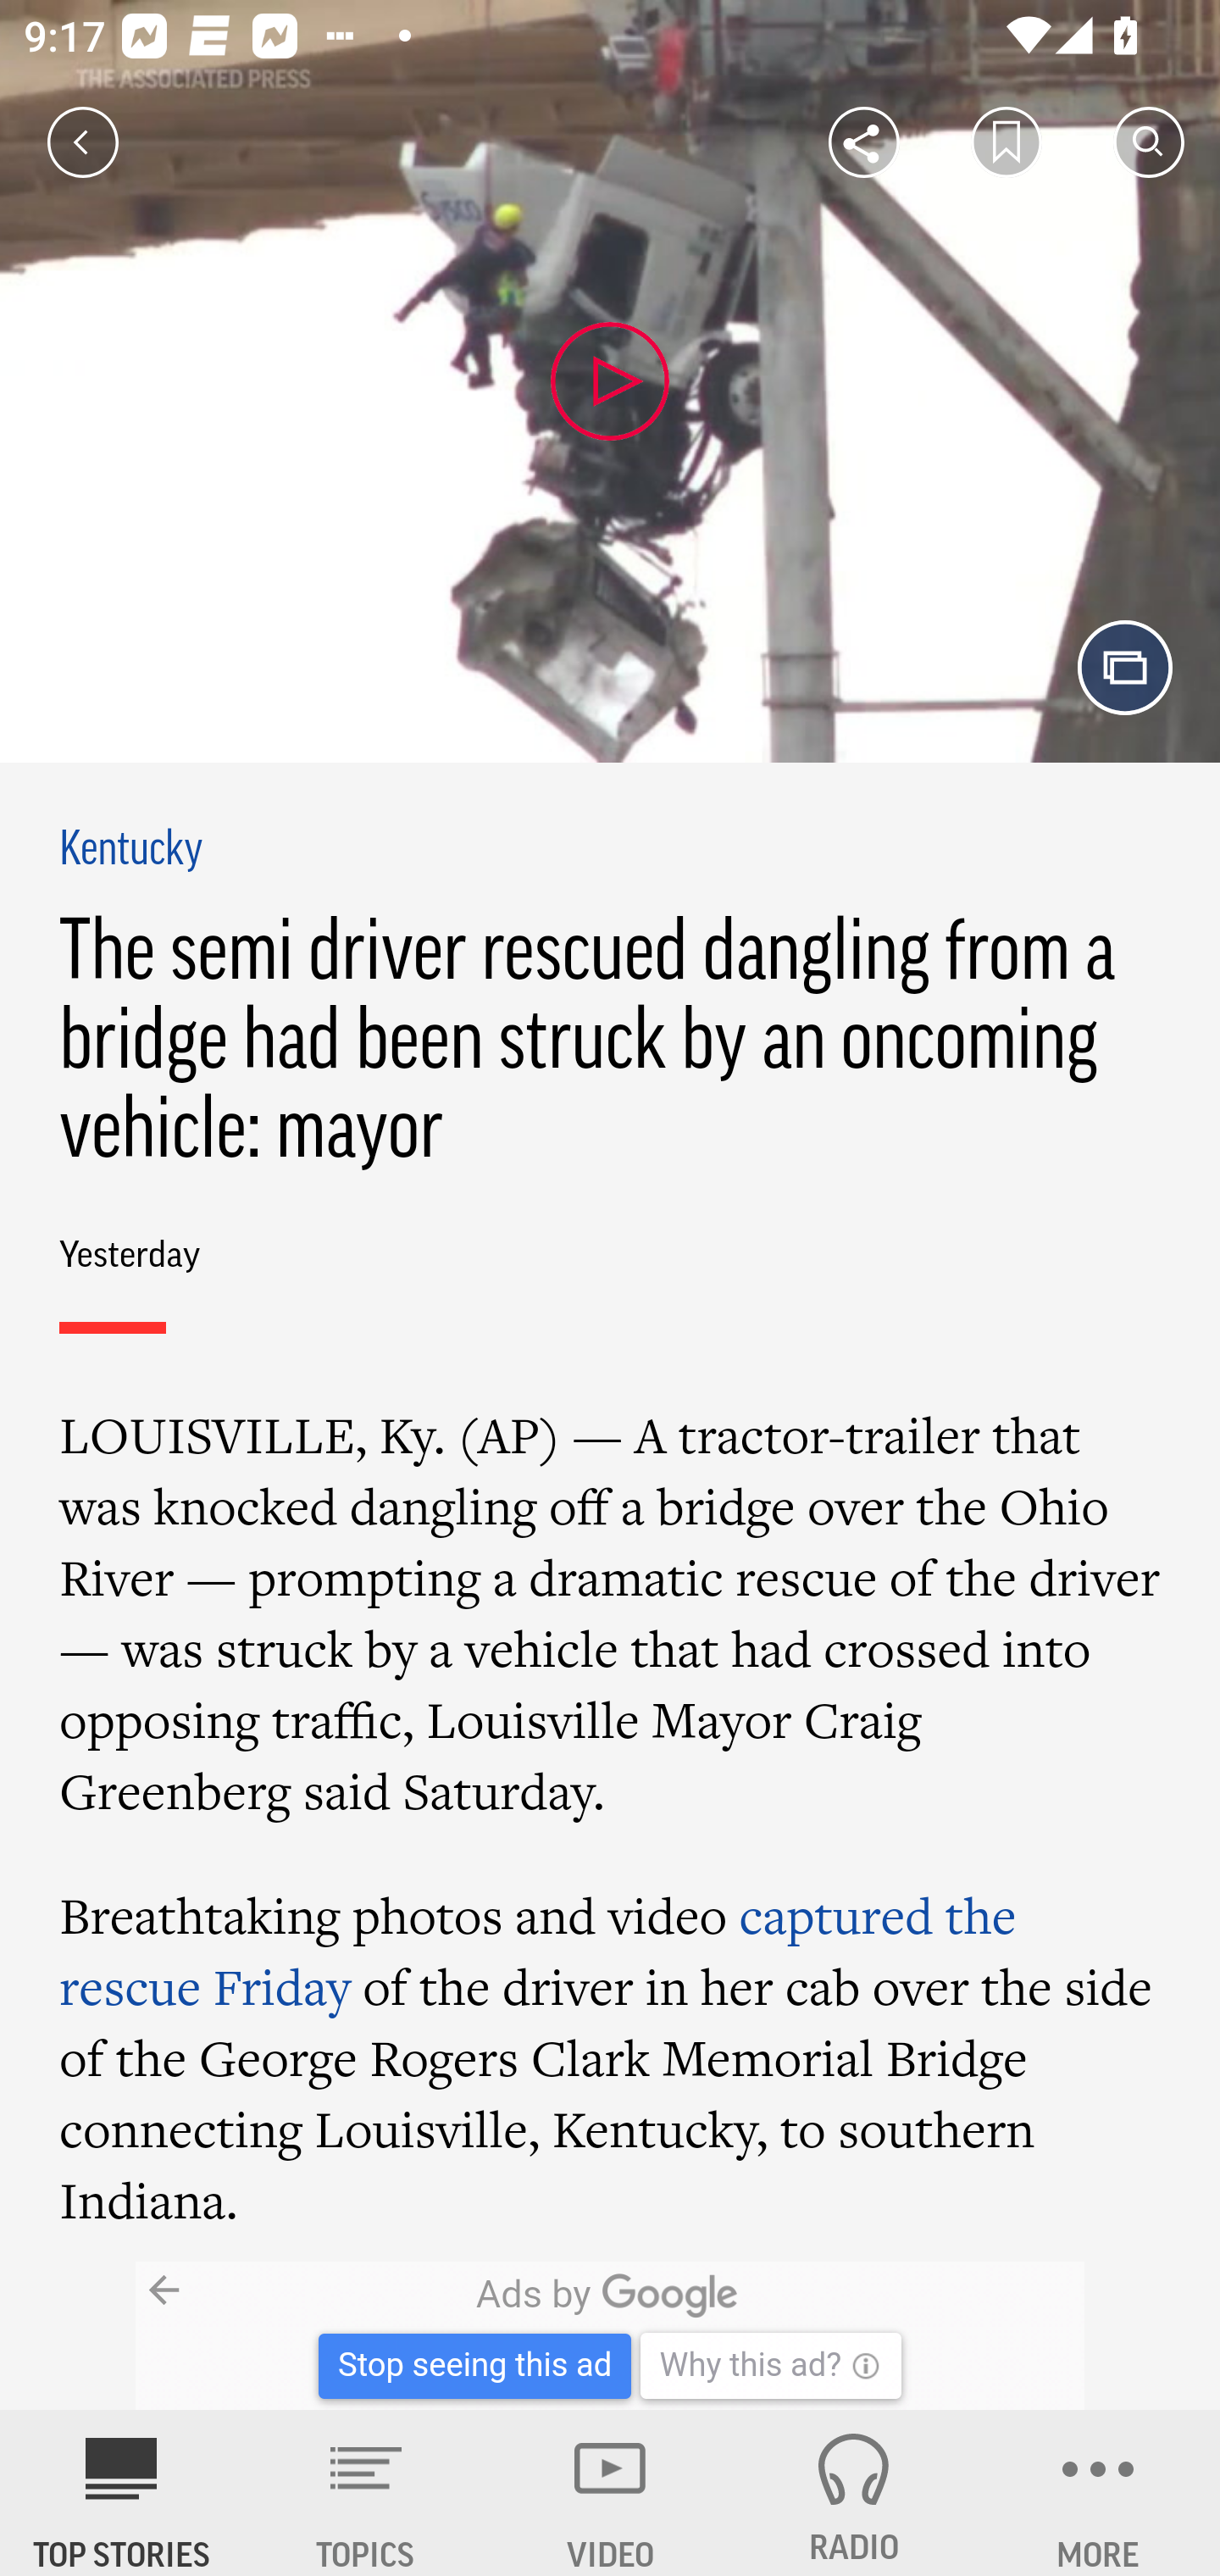 This screenshot has height=2576, width=1220. What do you see at coordinates (277, 2336) in the screenshot?
I see `B29897659` at bounding box center [277, 2336].